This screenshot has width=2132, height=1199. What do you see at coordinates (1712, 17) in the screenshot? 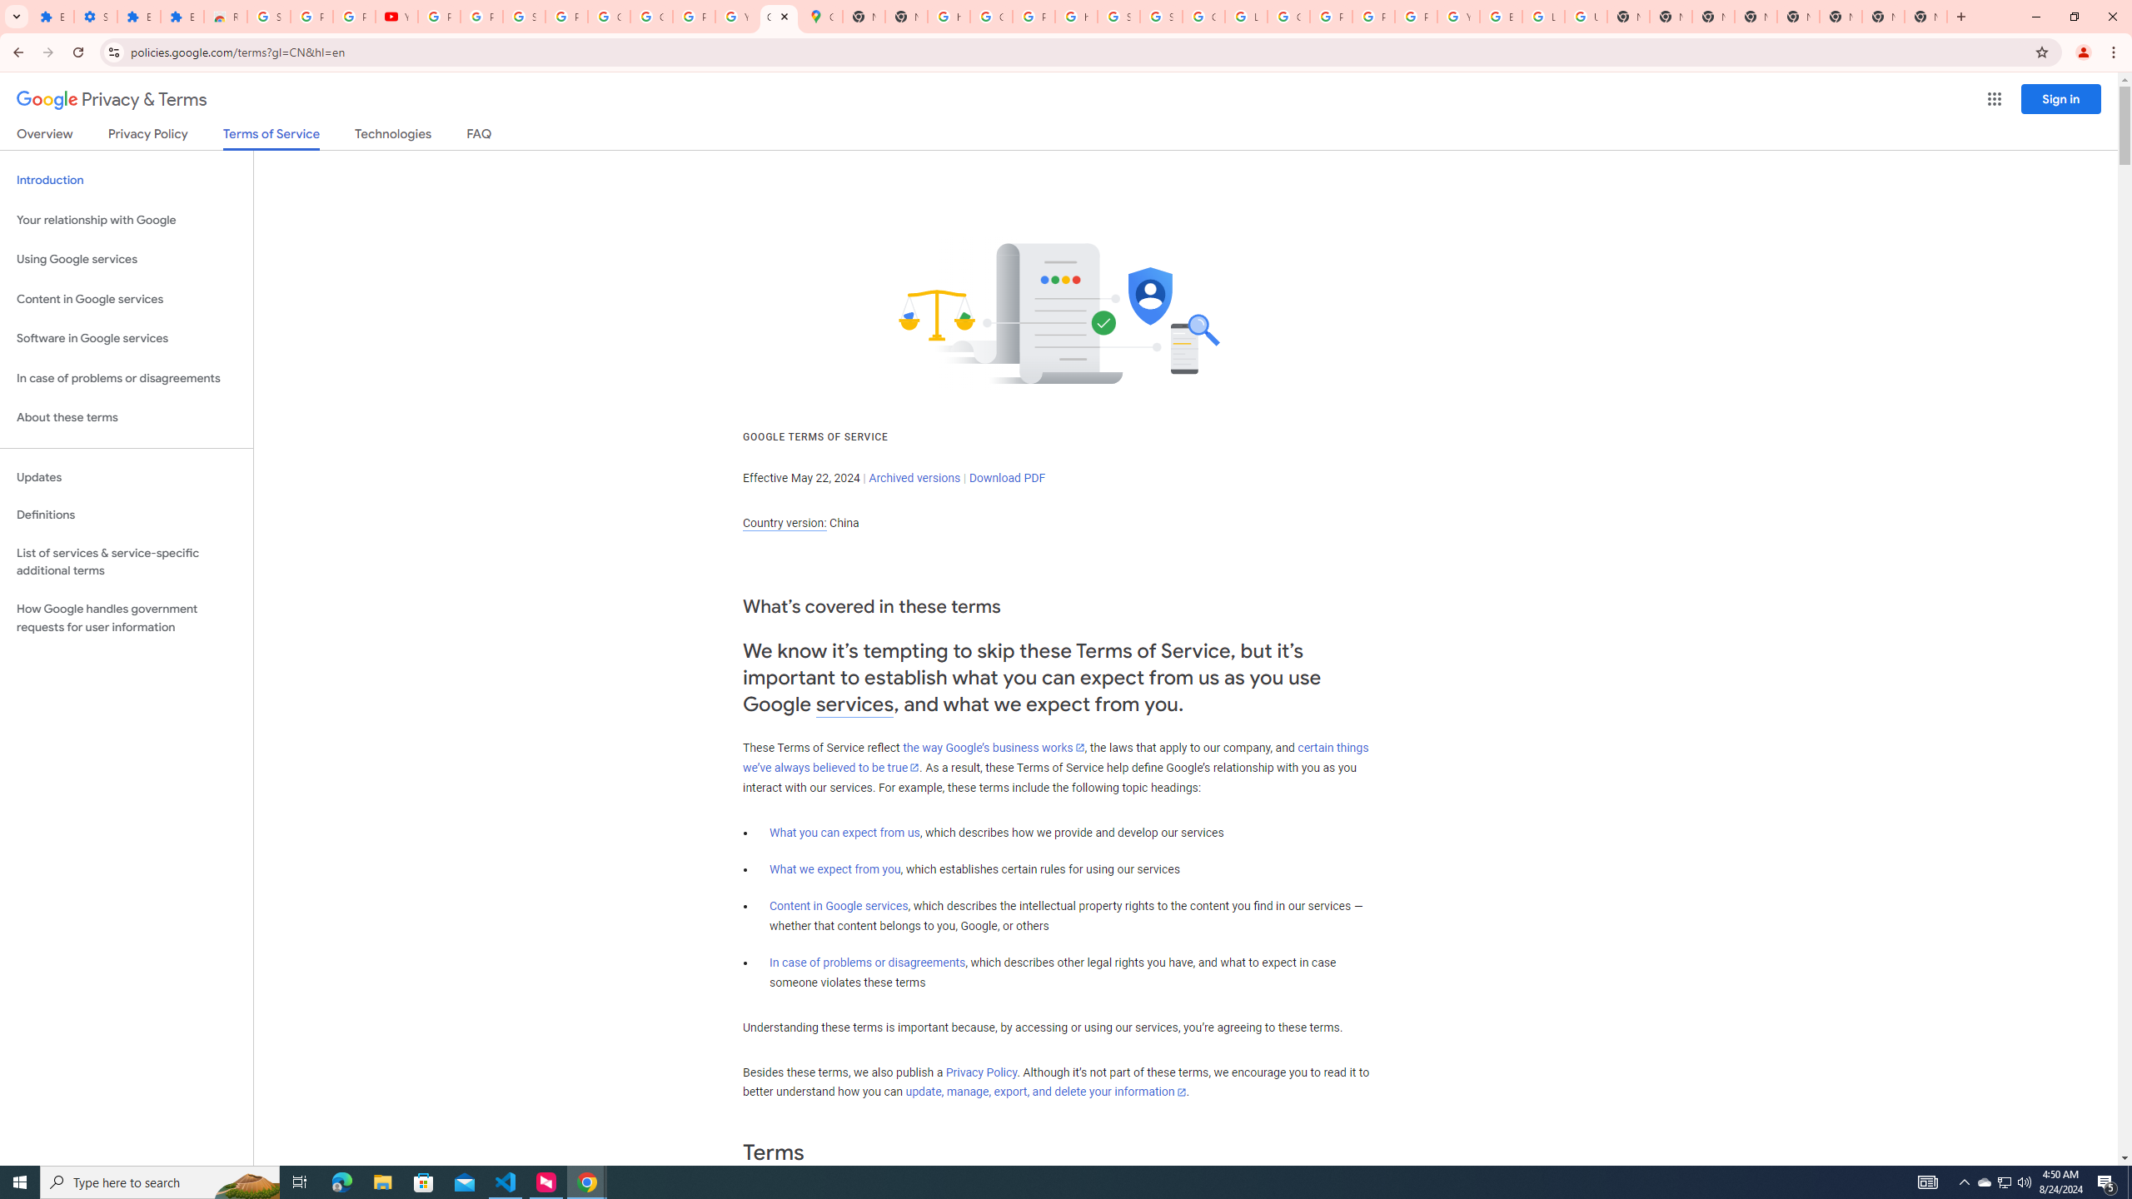
I see `New Tab` at bounding box center [1712, 17].